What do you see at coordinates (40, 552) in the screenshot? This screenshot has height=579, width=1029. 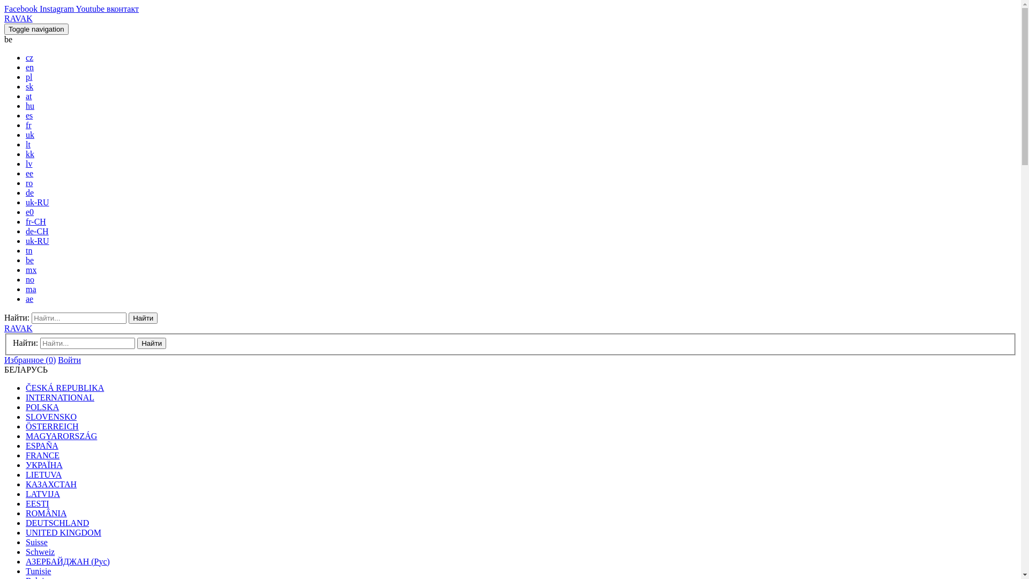 I see `Schweiz` at bounding box center [40, 552].